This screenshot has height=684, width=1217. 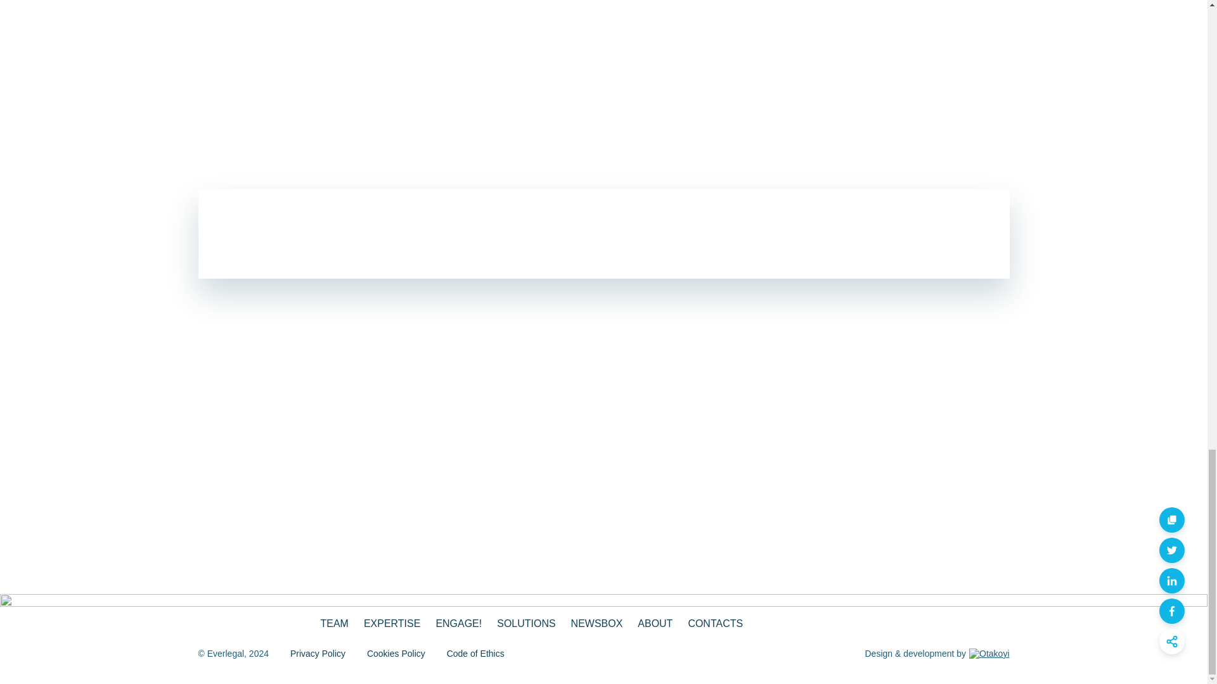 I want to click on Contacts, so click(x=715, y=623).